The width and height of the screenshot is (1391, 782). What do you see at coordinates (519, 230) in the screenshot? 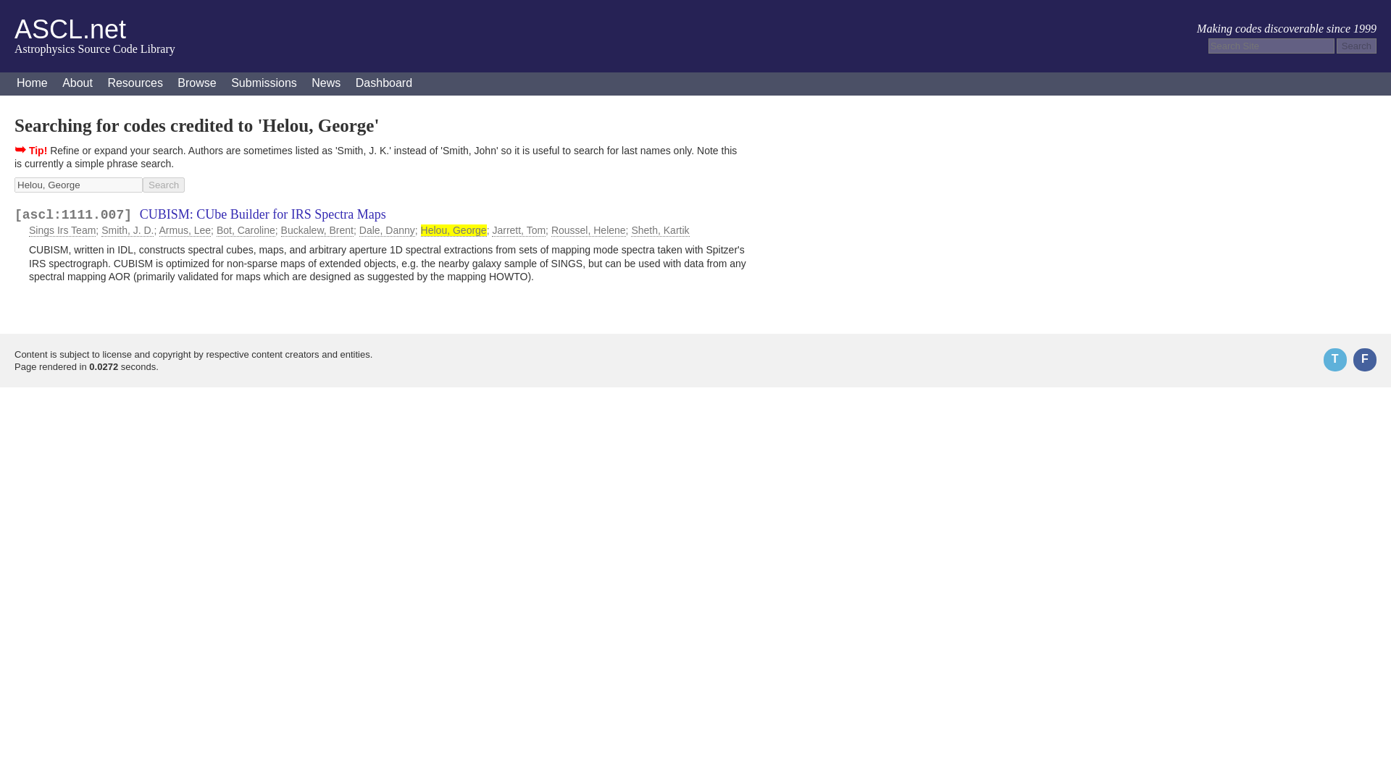
I see `Jarrett, Tom` at bounding box center [519, 230].